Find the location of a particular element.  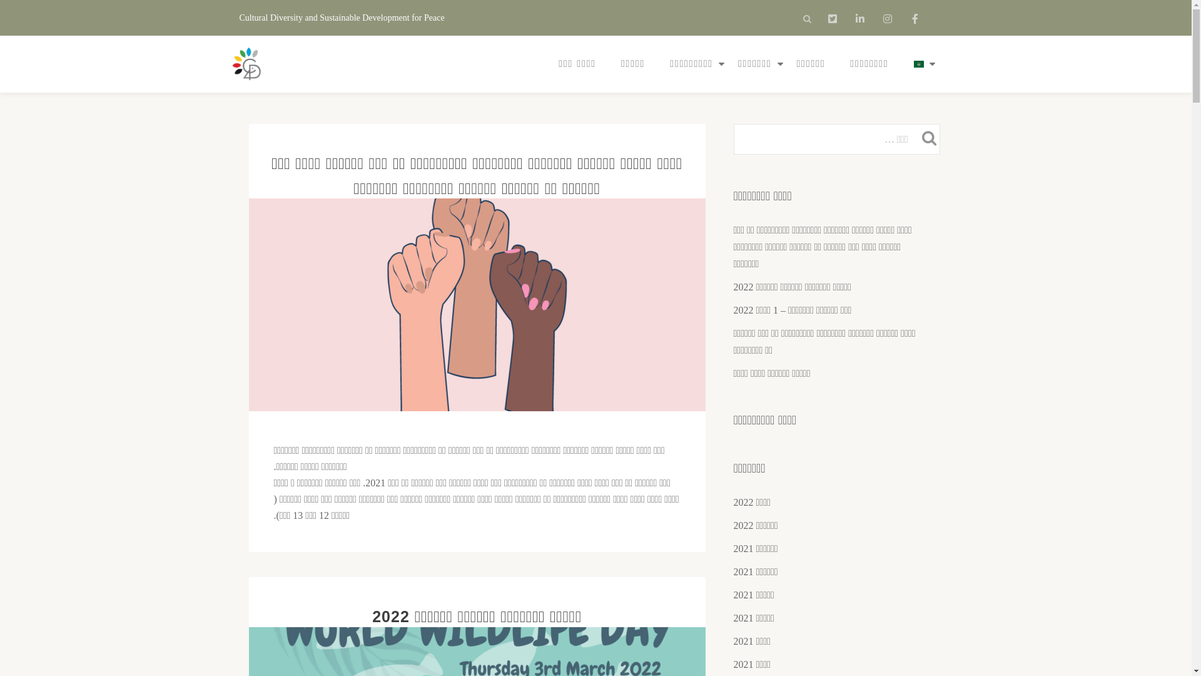

Skip to content is located at coordinates (0, 24).